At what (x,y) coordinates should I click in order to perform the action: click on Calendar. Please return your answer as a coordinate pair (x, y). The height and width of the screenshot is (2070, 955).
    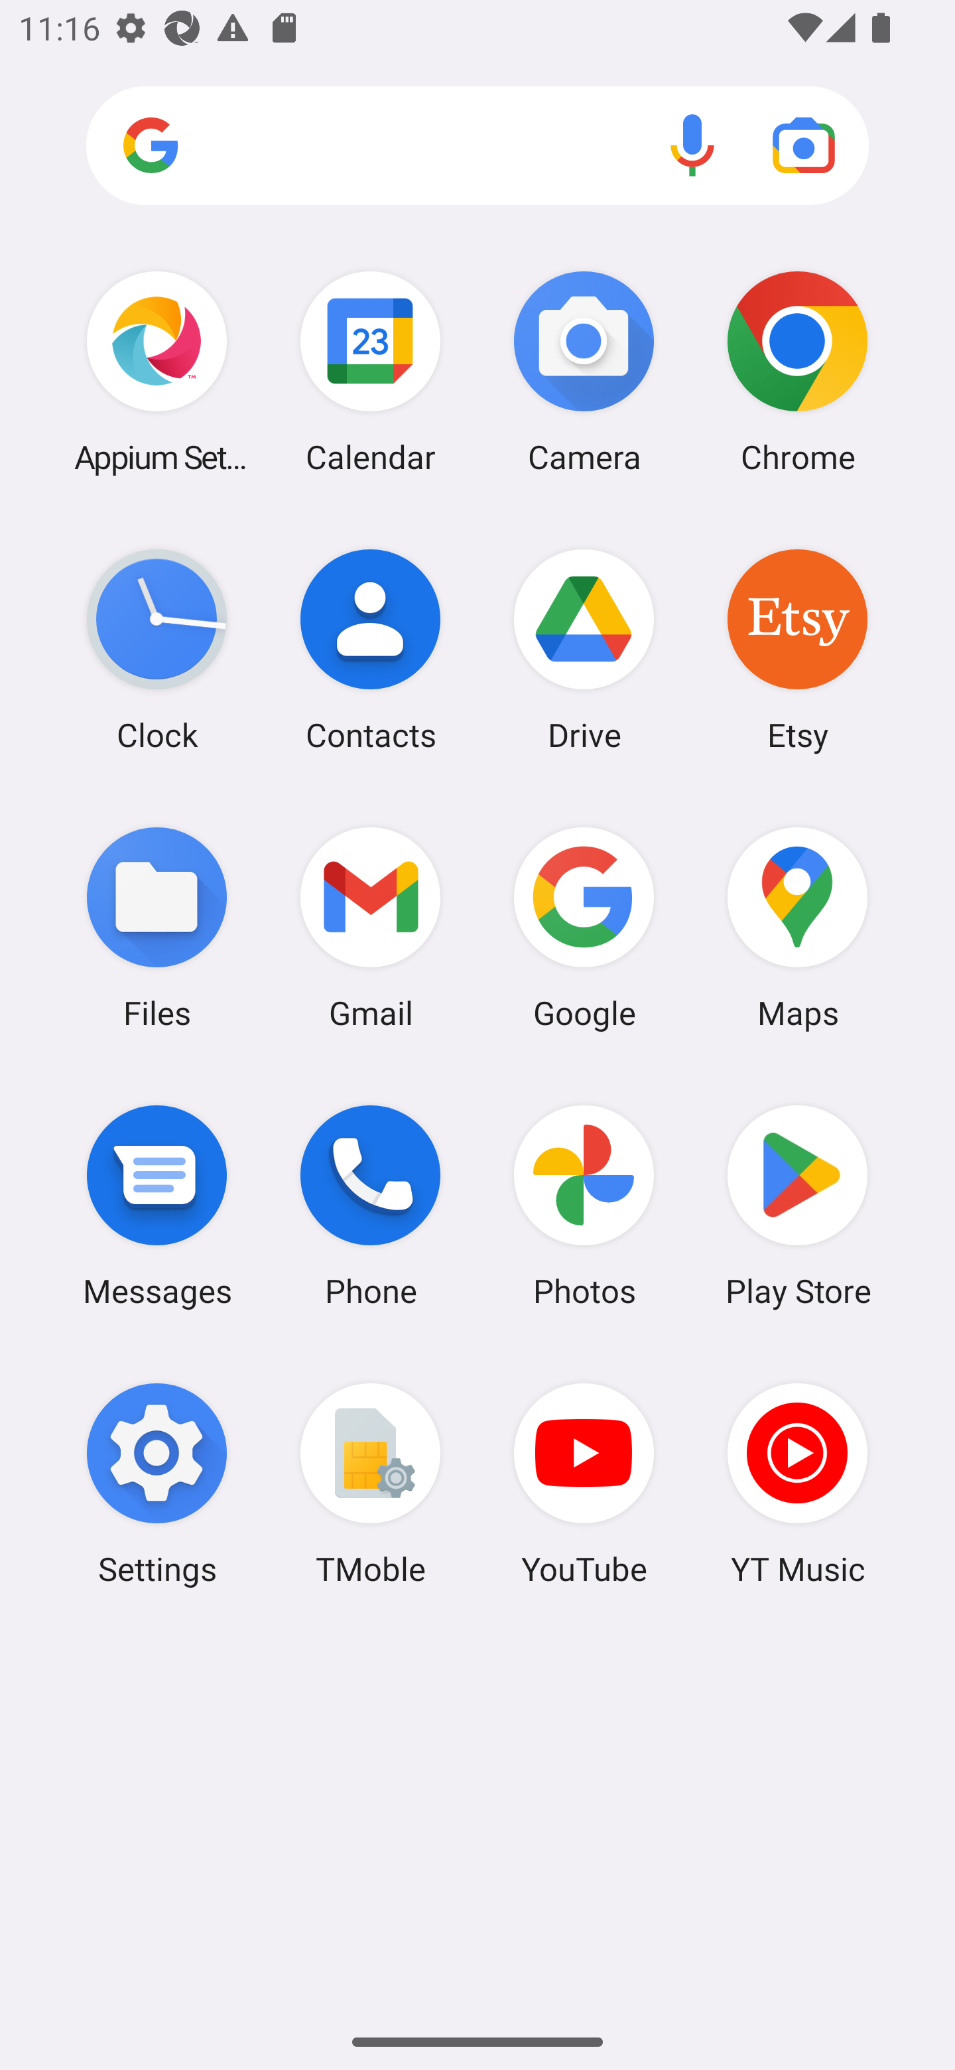
    Looking at the image, I should click on (370, 372).